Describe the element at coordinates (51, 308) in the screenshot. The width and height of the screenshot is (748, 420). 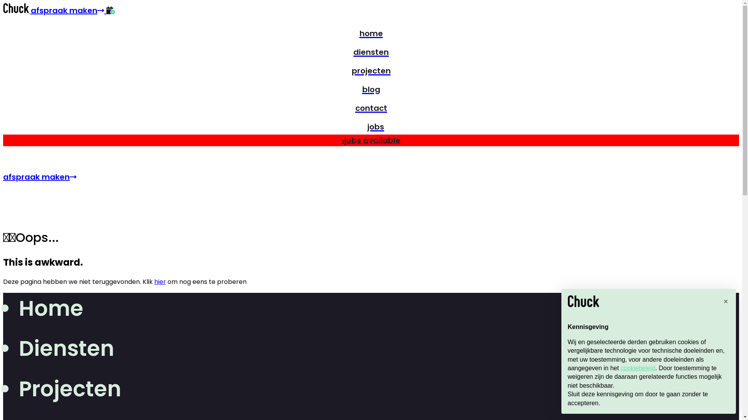
I see `Home` at that location.